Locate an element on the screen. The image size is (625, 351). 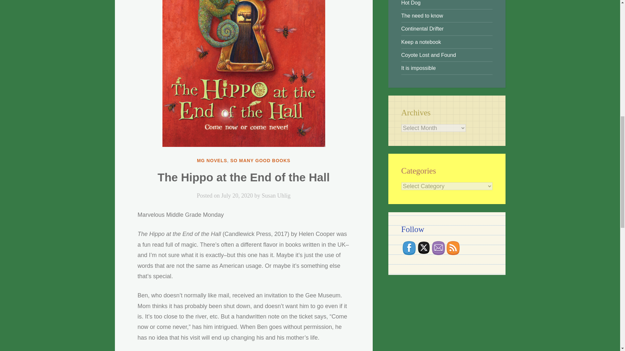
SO MANY GOOD BOOKS is located at coordinates (260, 161).